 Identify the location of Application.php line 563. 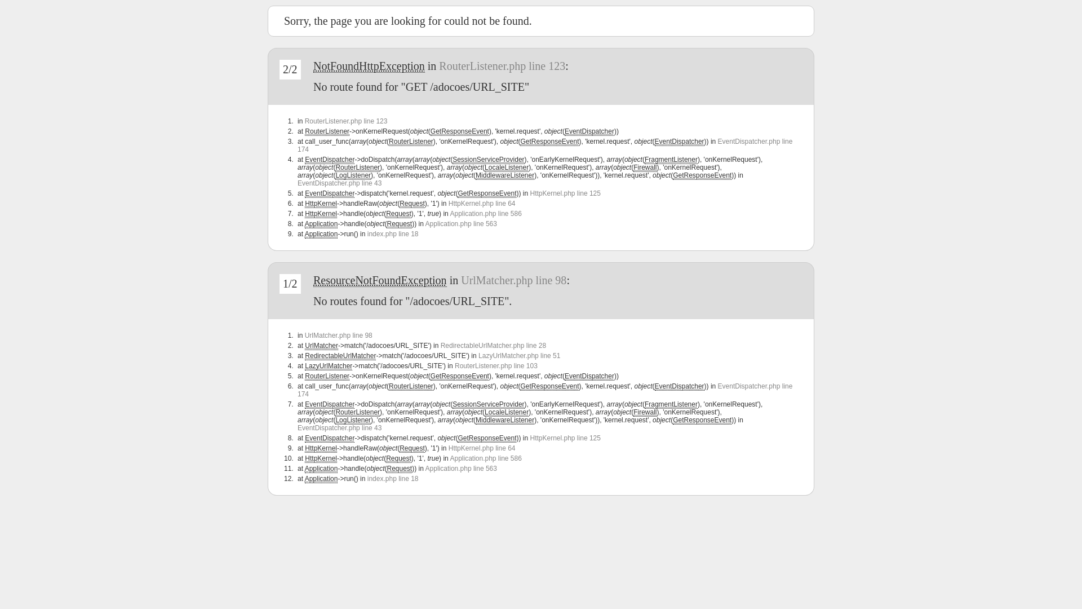
(461, 224).